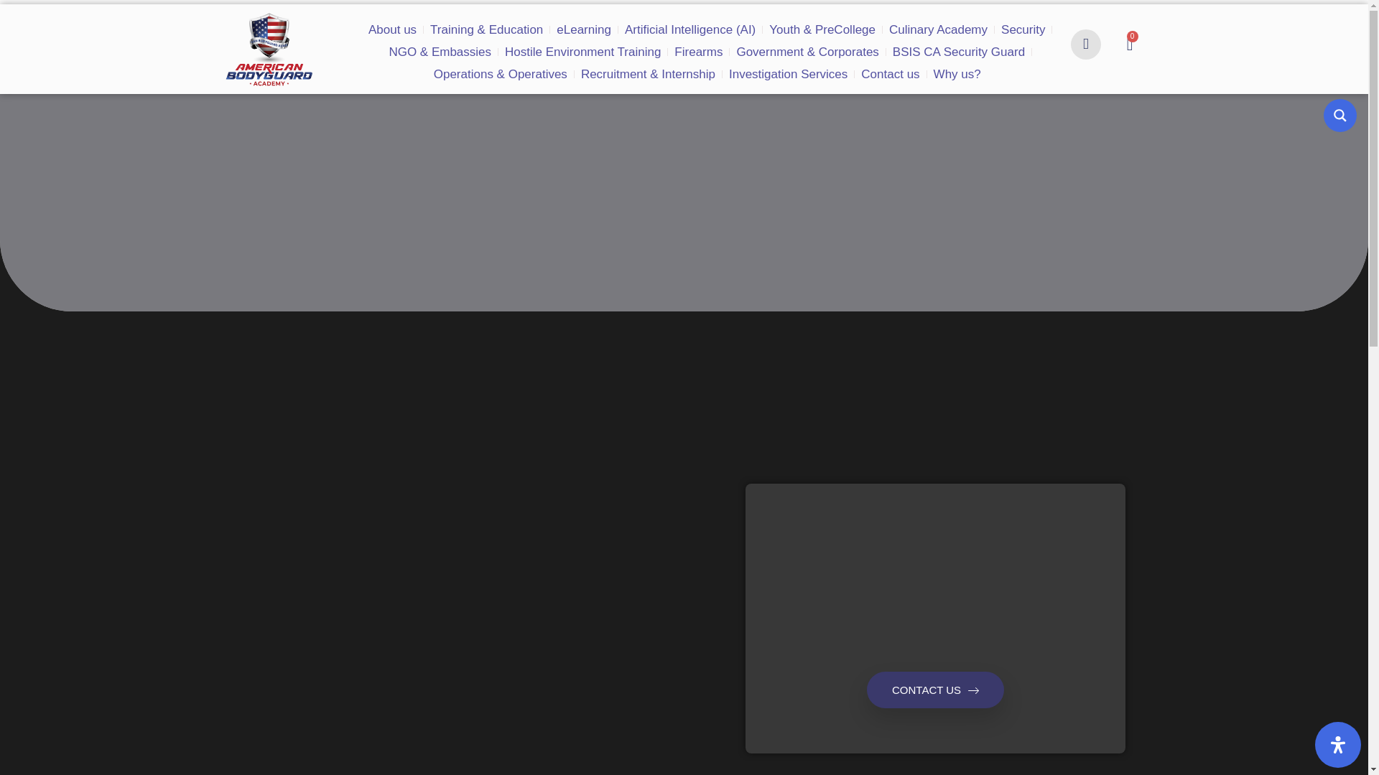 The height and width of the screenshot is (775, 1379). Describe the element at coordinates (973, 690) in the screenshot. I see `ARROW-ICON-SIZE3` at that location.